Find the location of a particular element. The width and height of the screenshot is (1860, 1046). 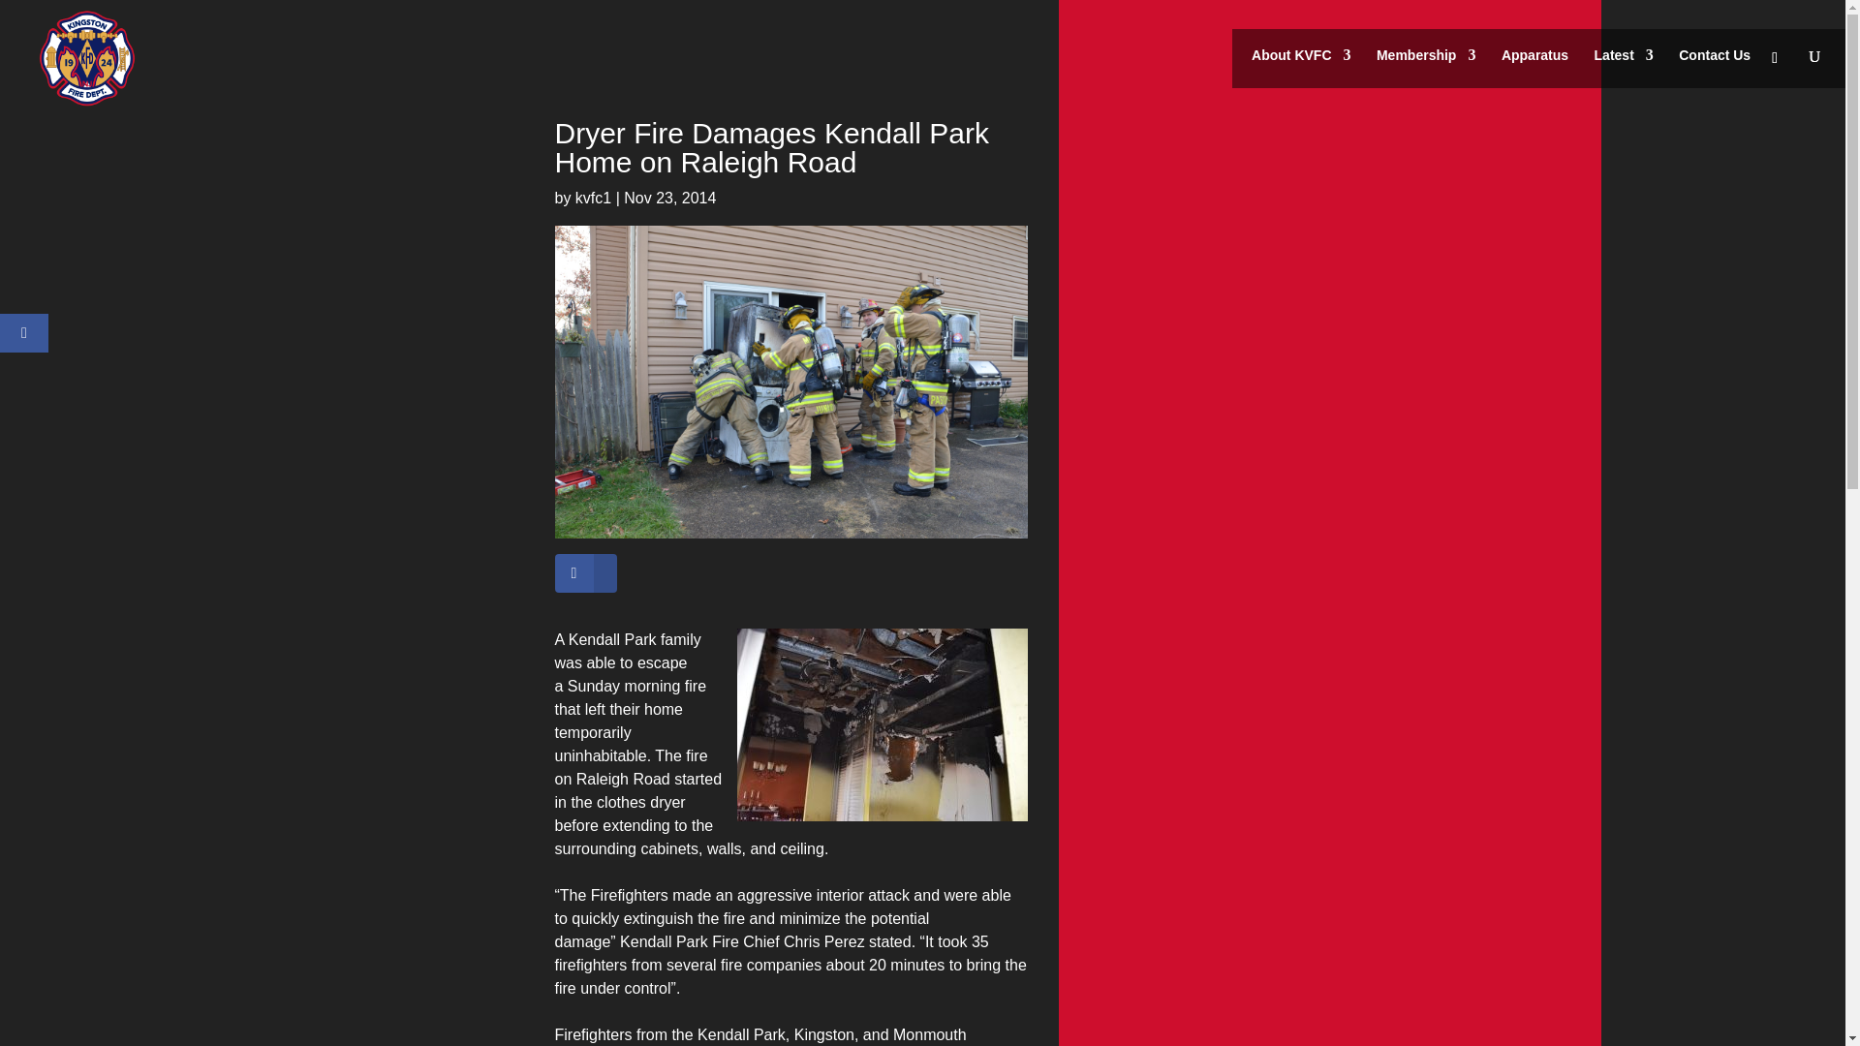

Posts by kvfc1 is located at coordinates (593, 198).